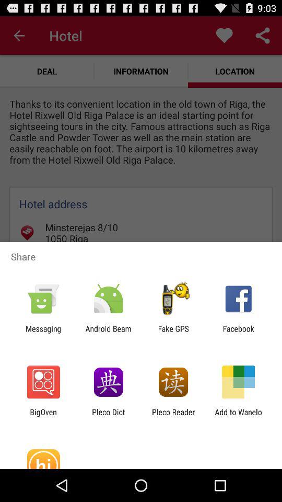 This screenshot has height=502, width=282. Describe the element at coordinates (173, 416) in the screenshot. I see `jump until the pleco reader` at that location.